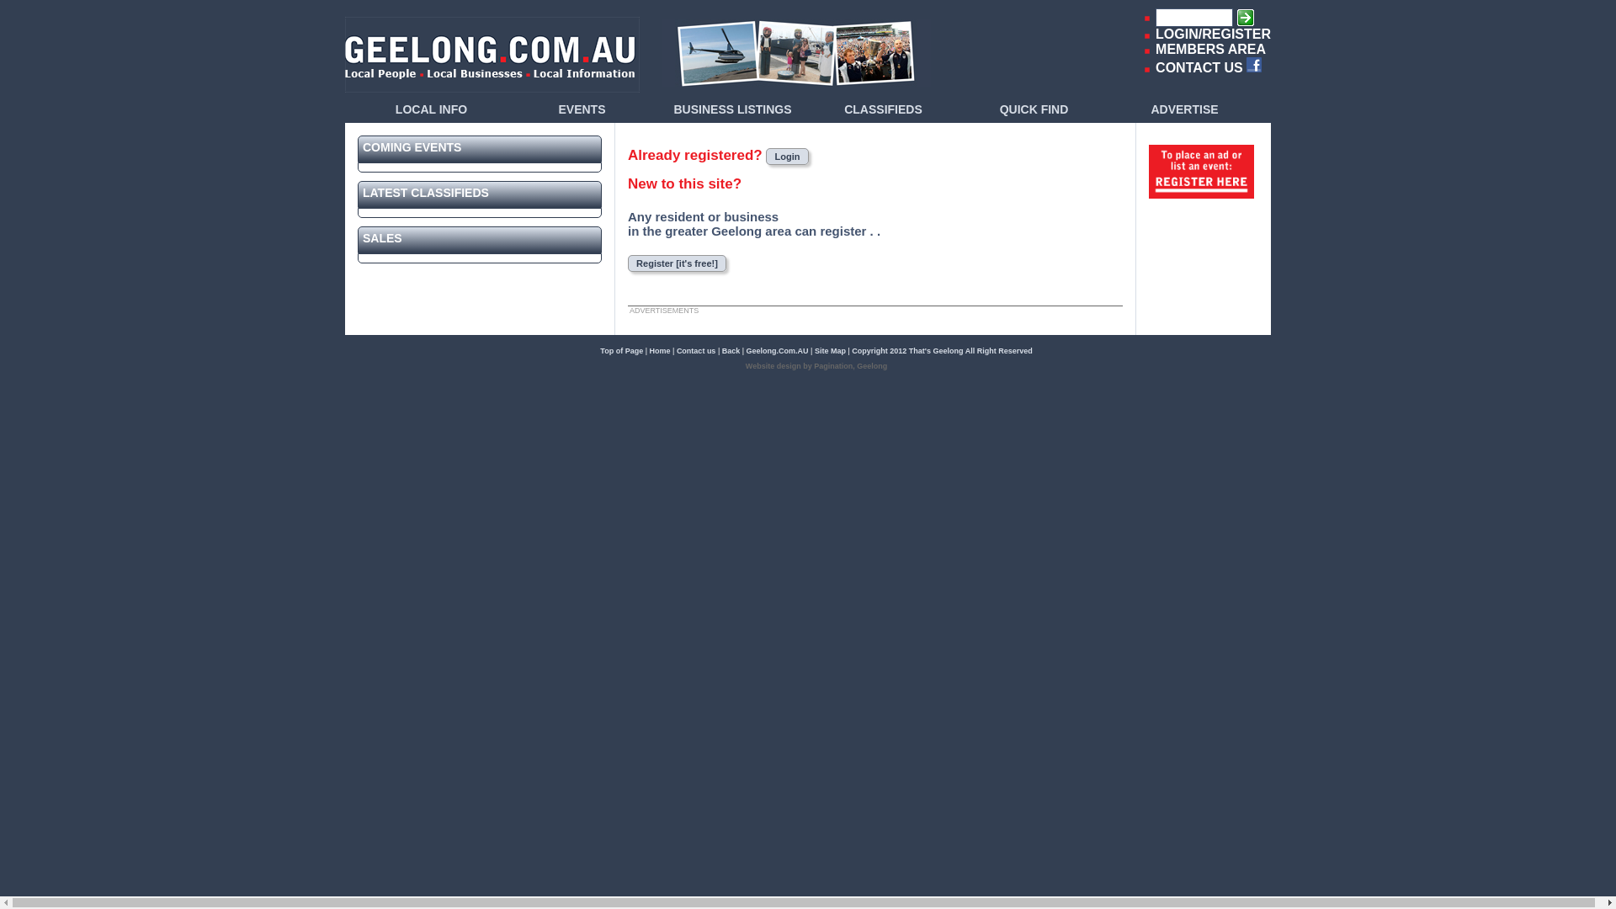 Image resolution: width=1616 pixels, height=909 pixels. Describe the element at coordinates (1210, 49) in the screenshot. I see `MEMBERS AREA` at that location.